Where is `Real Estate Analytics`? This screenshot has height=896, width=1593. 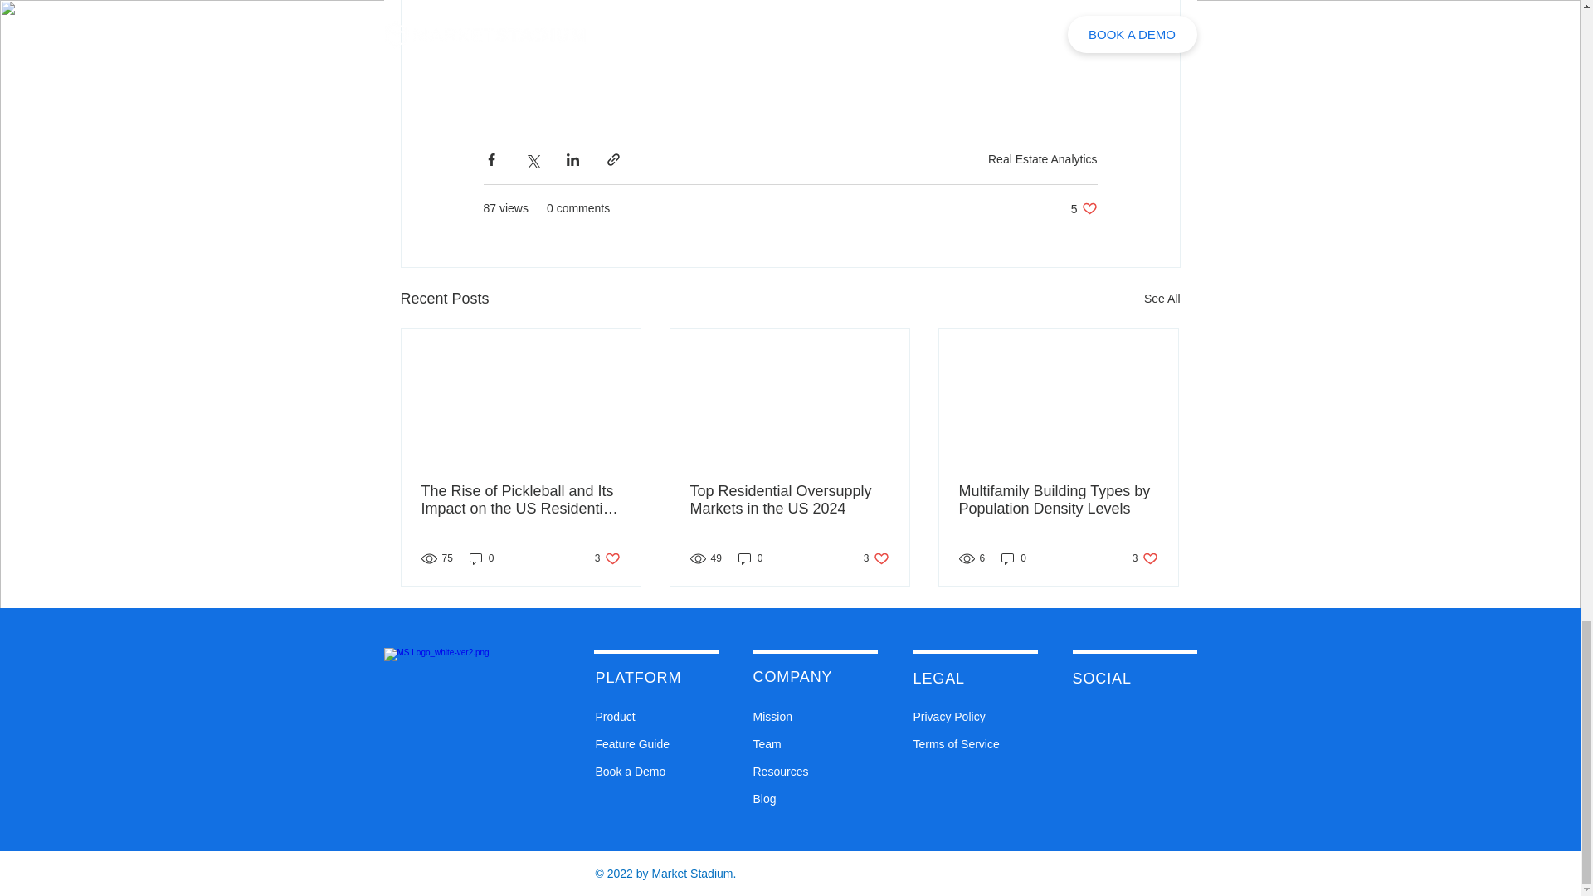
Real Estate Analytics is located at coordinates (1058, 500).